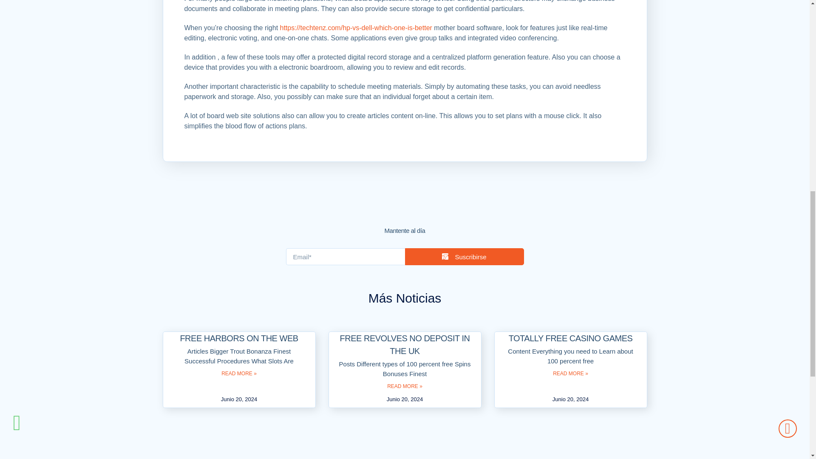  Describe the element at coordinates (405, 345) in the screenshot. I see `FREE REVOLVES NO DEPOSIT IN THE UK` at that location.